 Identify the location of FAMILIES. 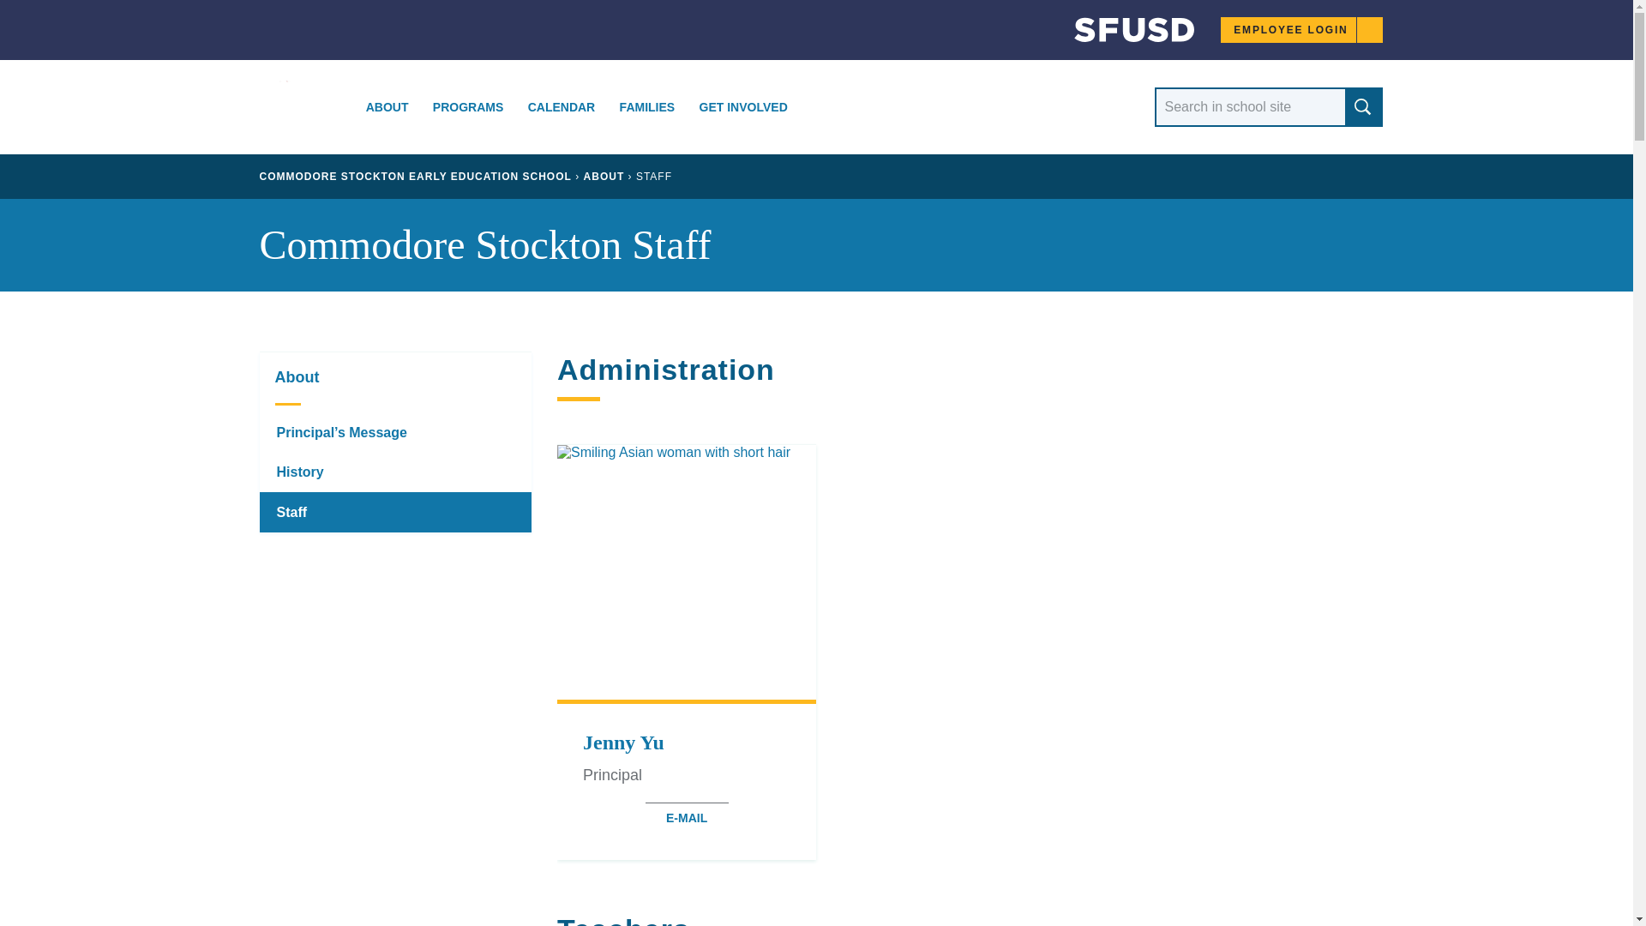
(646, 107).